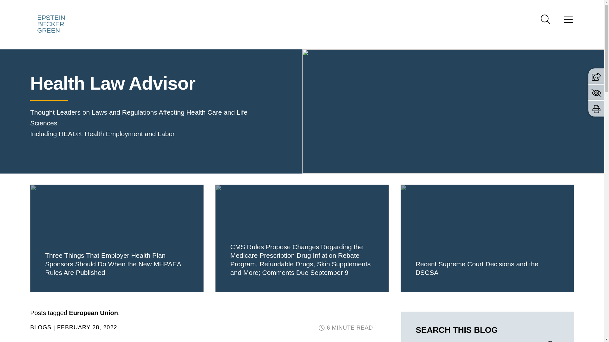  Describe the element at coordinates (487, 238) in the screenshot. I see `Recent Supreme Court Decisions and the DSCSA` at that location.